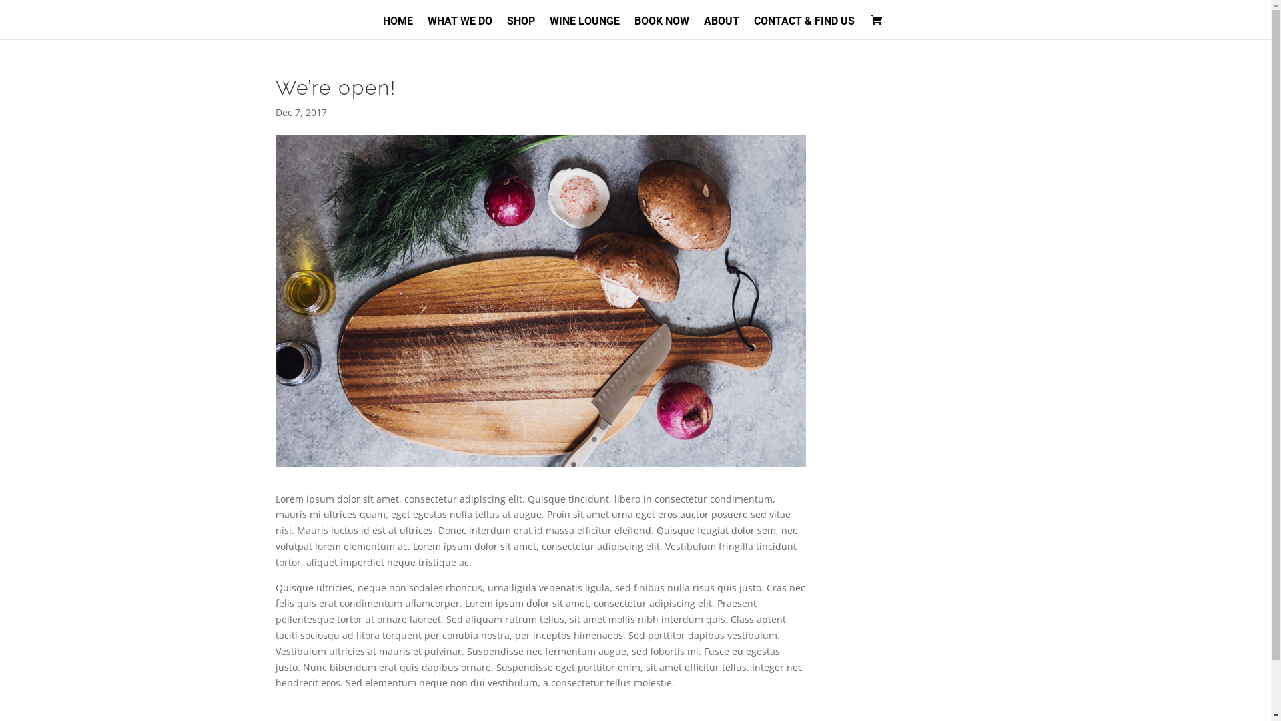  I want to click on CONTACT & FIND US, so click(805, 28).